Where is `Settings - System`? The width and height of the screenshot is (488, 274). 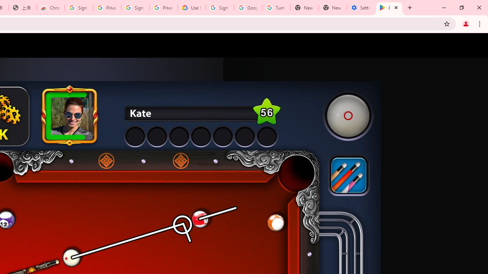 Settings - System is located at coordinates (361, 8).